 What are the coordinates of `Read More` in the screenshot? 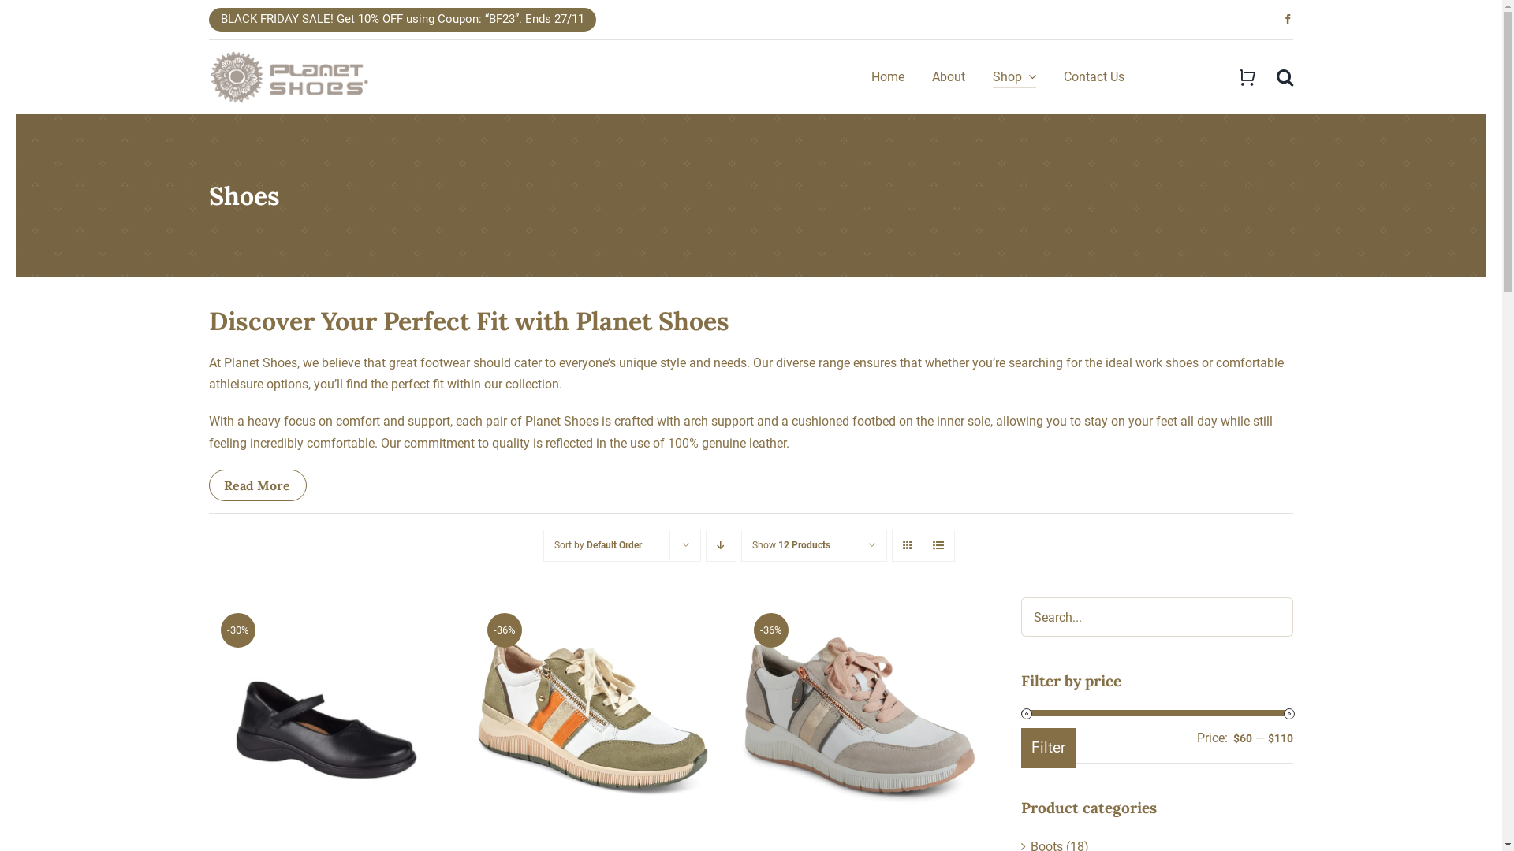 It's located at (258, 485).